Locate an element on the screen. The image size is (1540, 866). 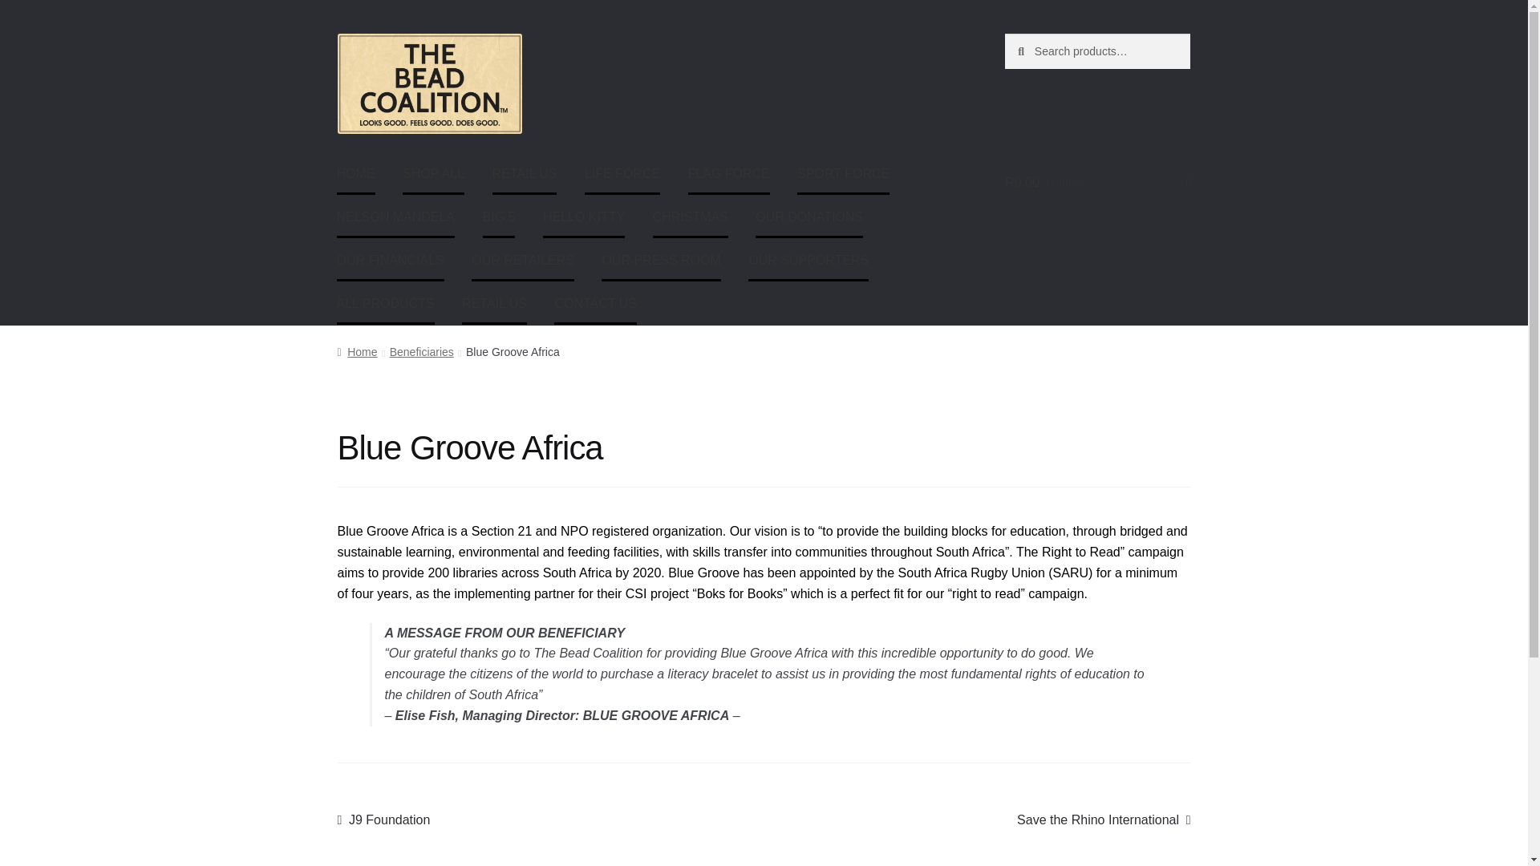
OUR PRESS ROOM is located at coordinates (661, 261).